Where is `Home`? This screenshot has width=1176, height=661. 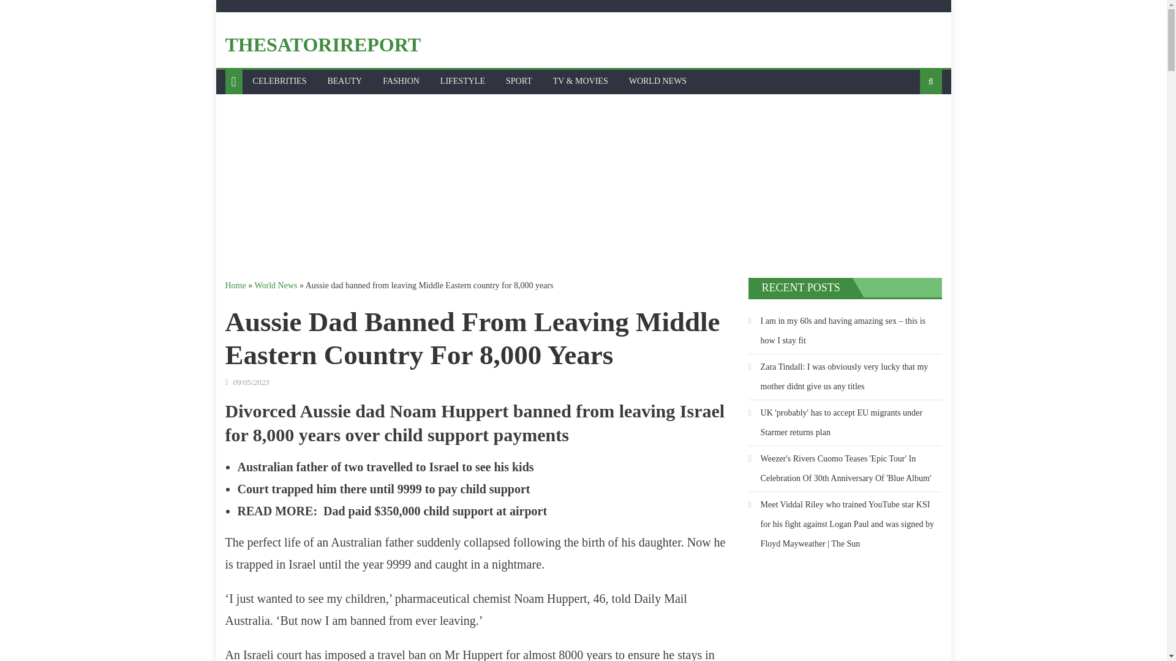
Home is located at coordinates (235, 285).